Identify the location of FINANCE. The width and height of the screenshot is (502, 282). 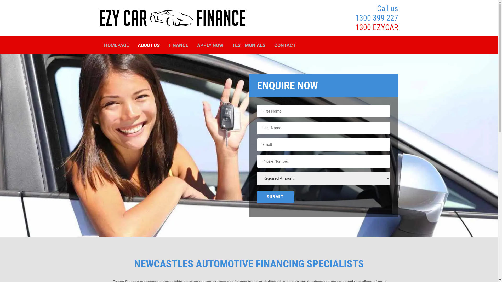
(178, 45).